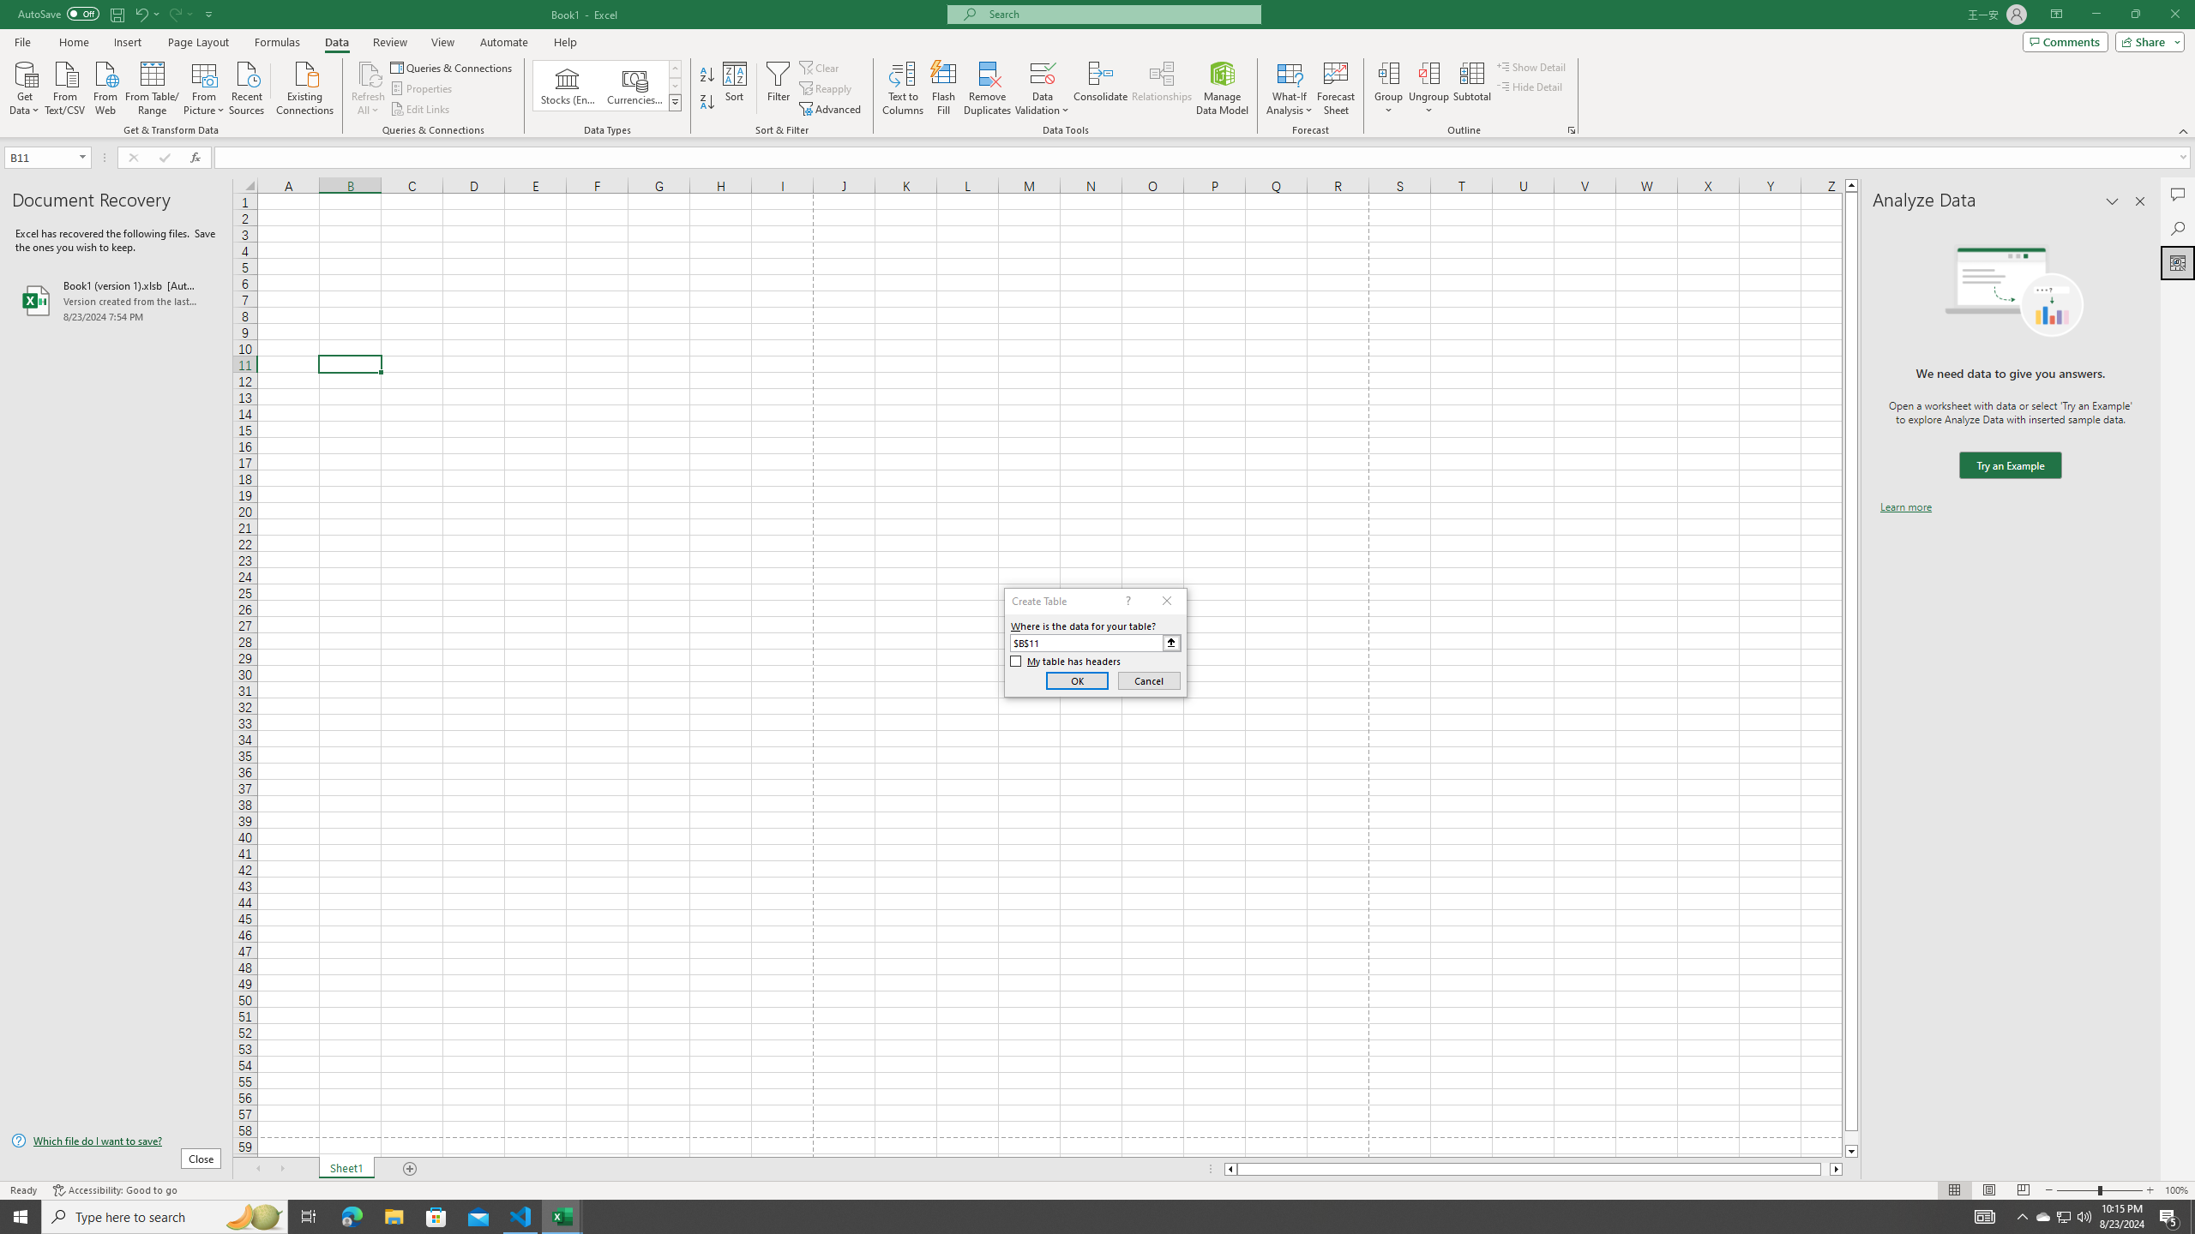  I want to click on Zoom, so click(2099, 1190).